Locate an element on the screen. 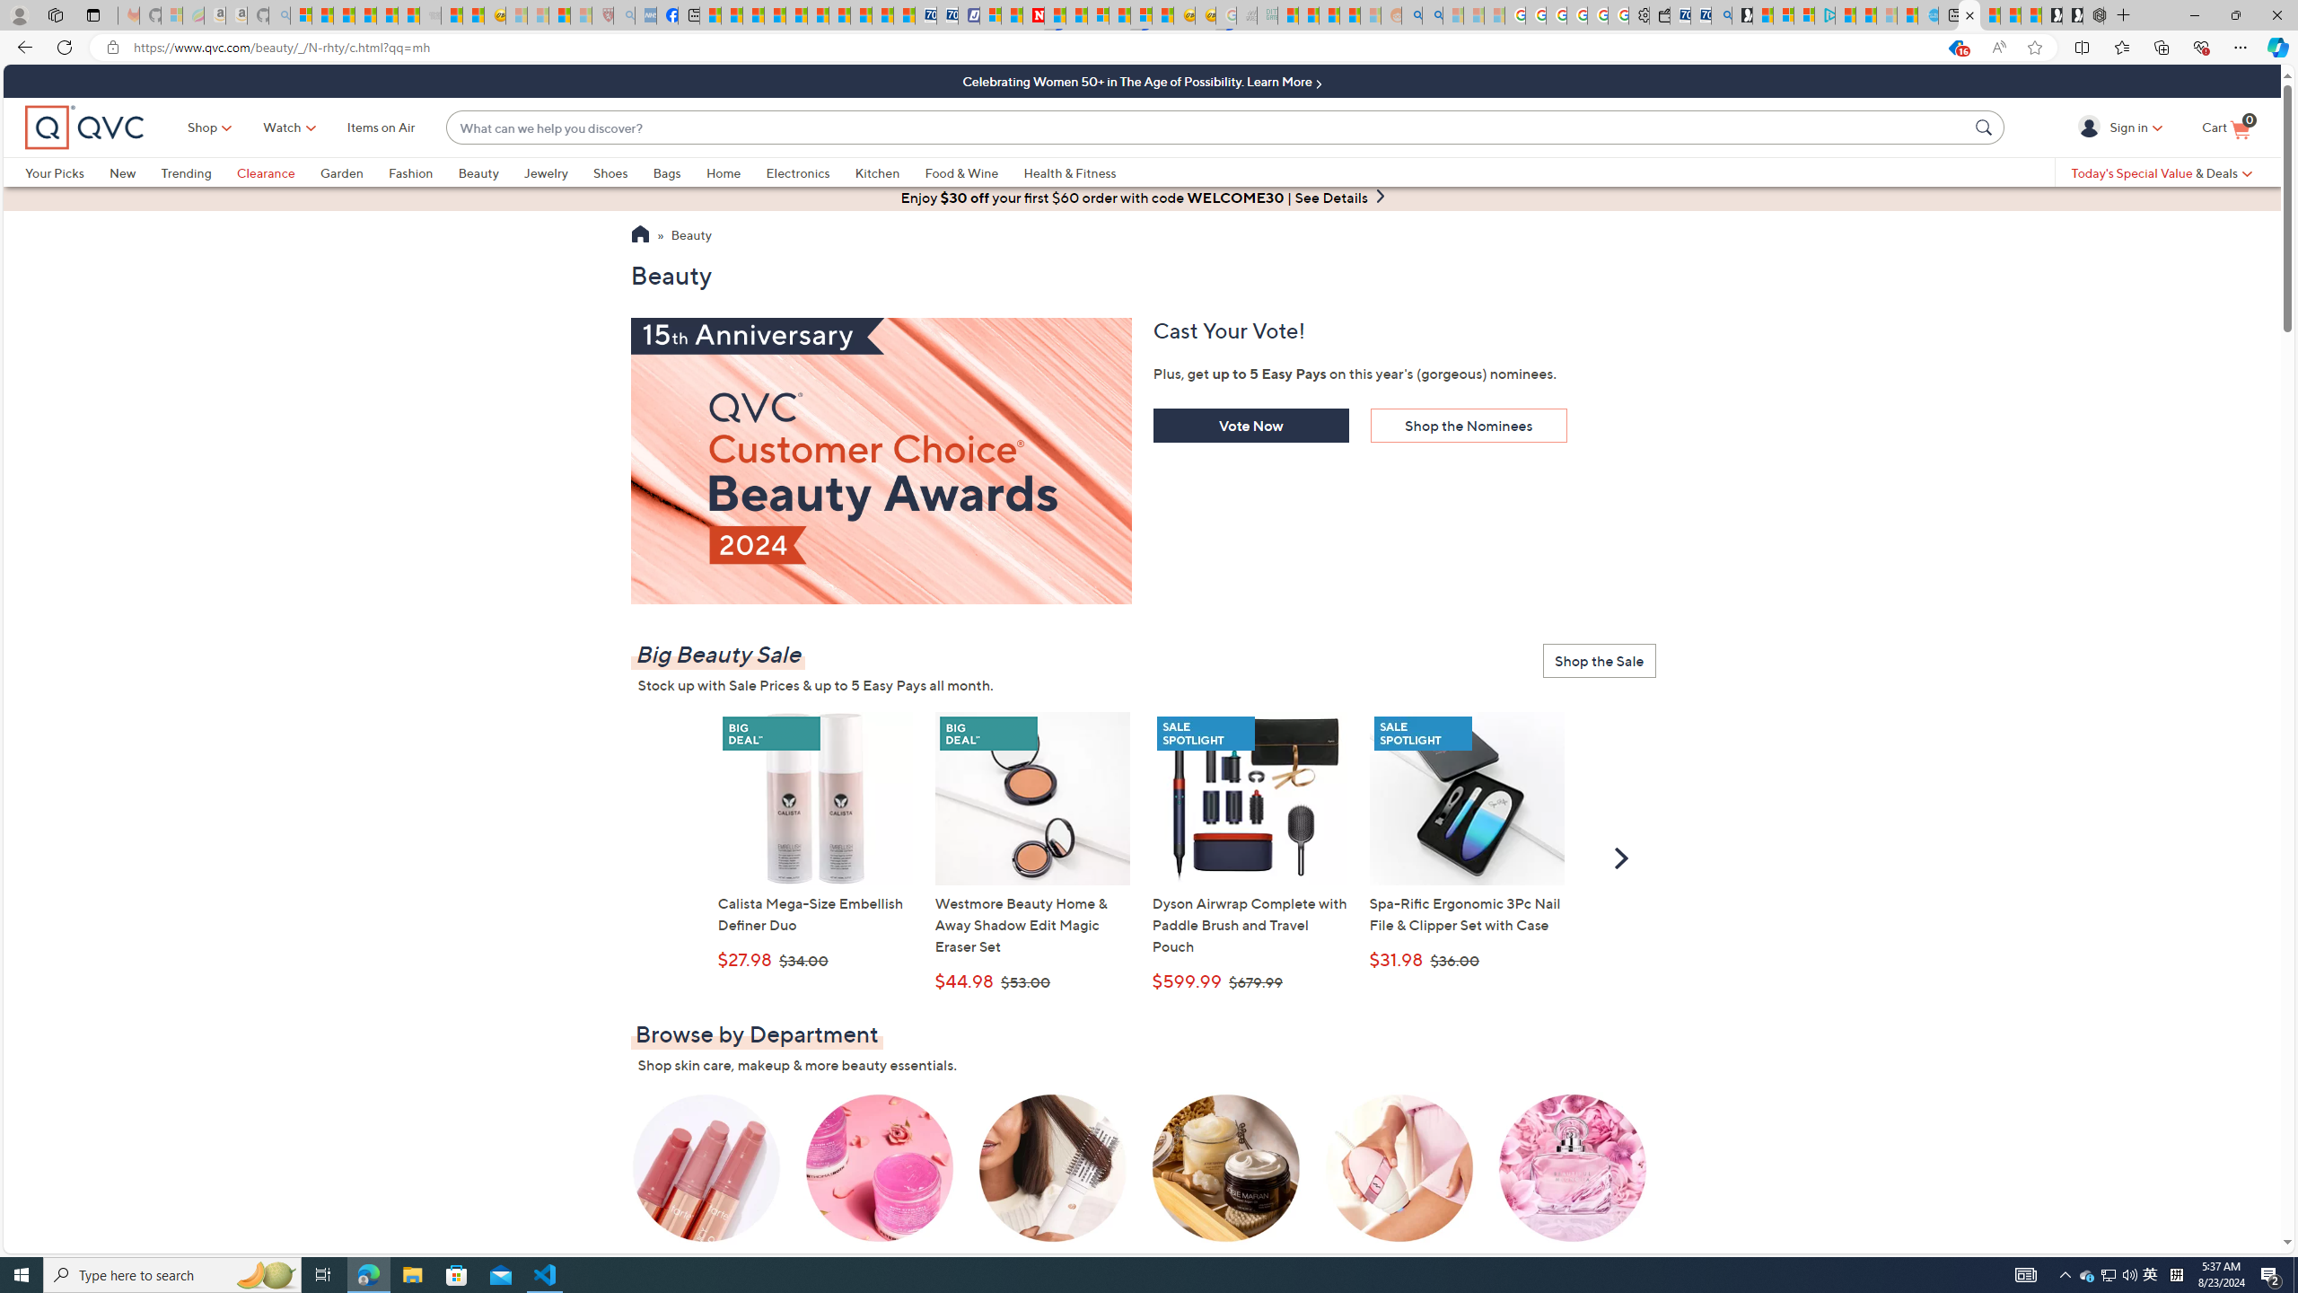 This screenshot has height=1293, width=2298. Celebrating Women 50+ in The Age of Possibility. Learn More is located at coordinates (1142, 81).